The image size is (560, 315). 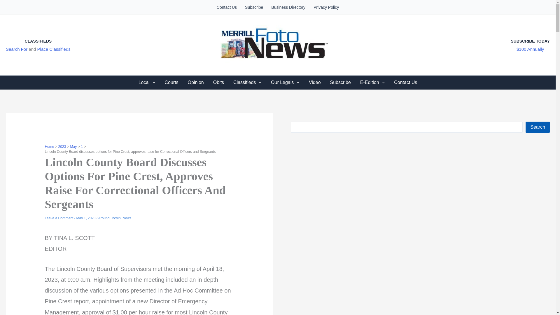 What do you see at coordinates (254, 7) in the screenshot?
I see `Subscribe` at bounding box center [254, 7].